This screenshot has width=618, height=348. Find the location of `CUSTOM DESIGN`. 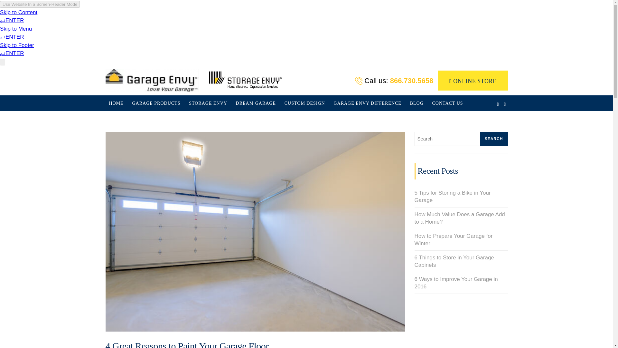

CUSTOM DESIGN is located at coordinates (305, 103).